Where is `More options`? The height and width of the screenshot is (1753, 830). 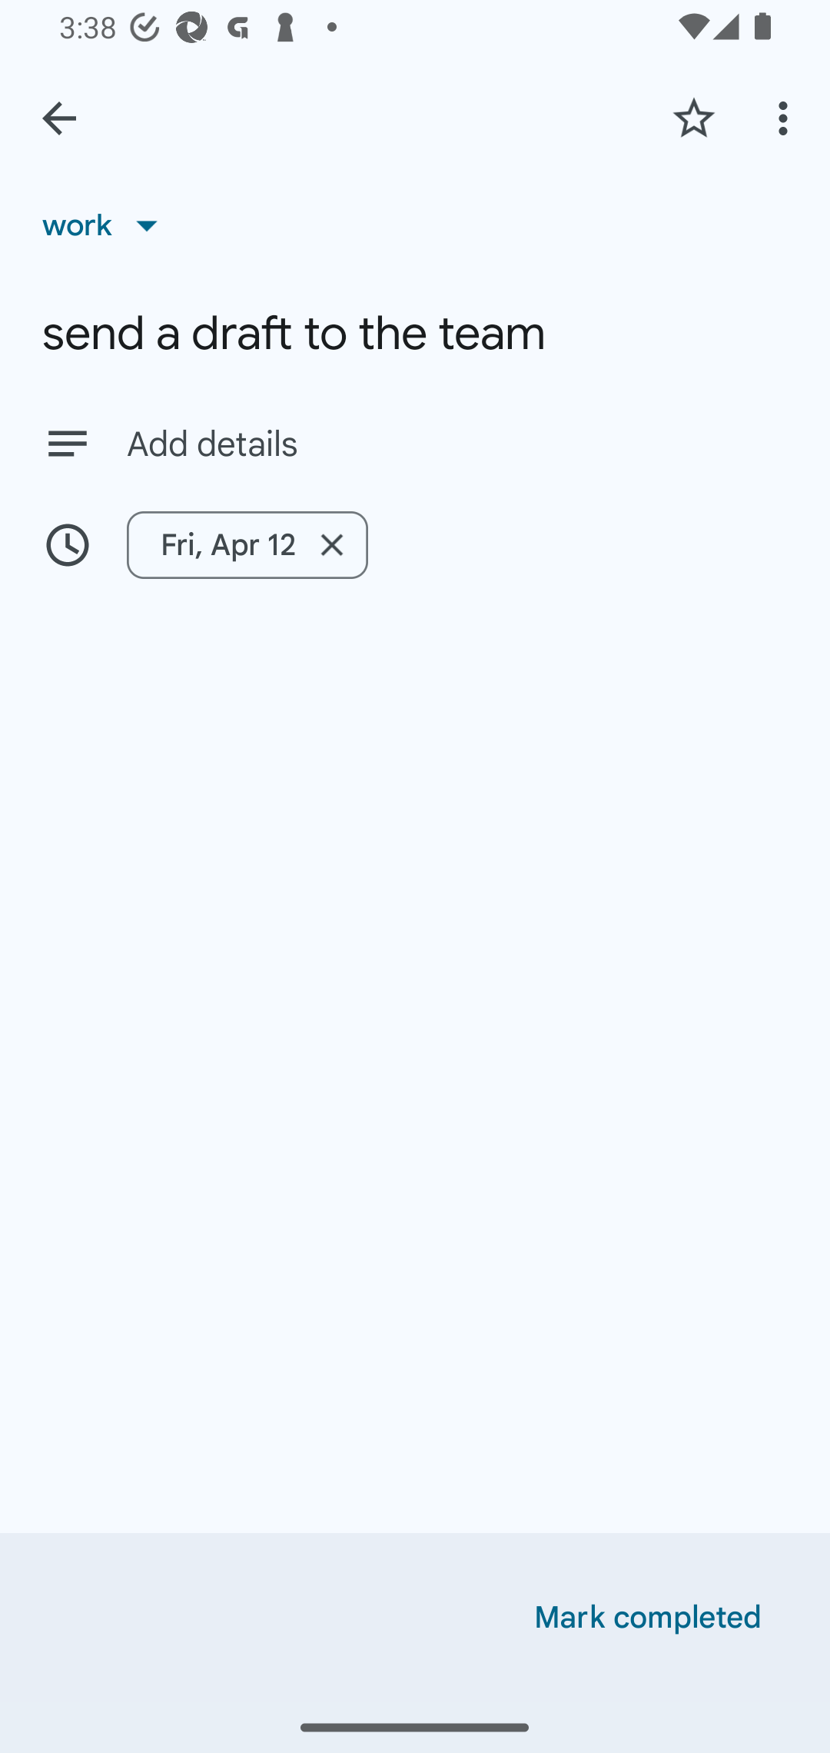 More options is located at coordinates (787, 118).